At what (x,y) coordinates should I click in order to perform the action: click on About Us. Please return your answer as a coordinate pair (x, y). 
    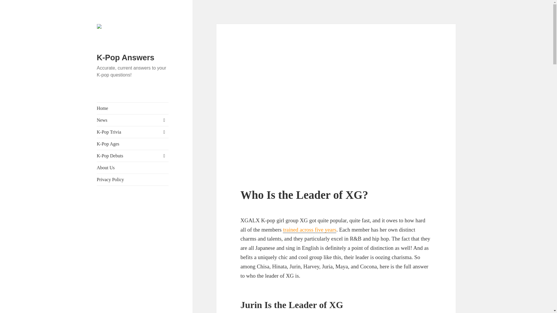
    Looking at the image, I should click on (133, 168).